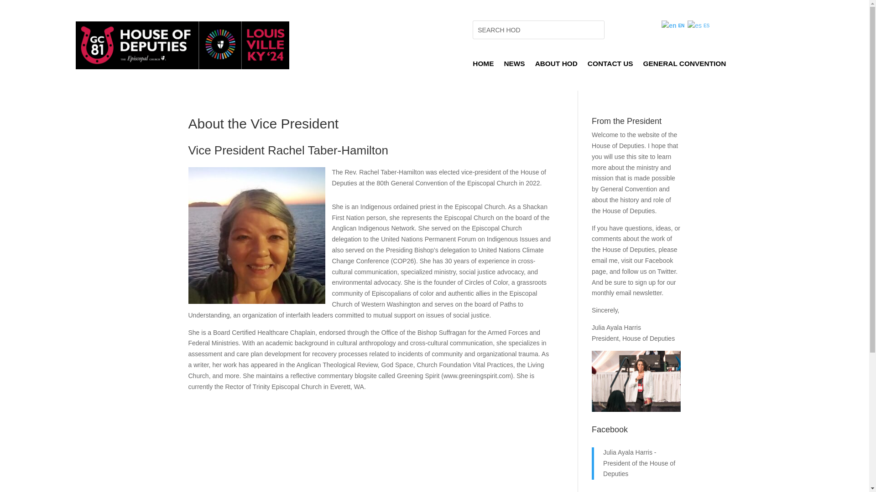 This screenshot has width=876, height=492. What do you see at coordinates (645, 282) in the screenshot?
I see `sign up` at bounding box center [645, 282].